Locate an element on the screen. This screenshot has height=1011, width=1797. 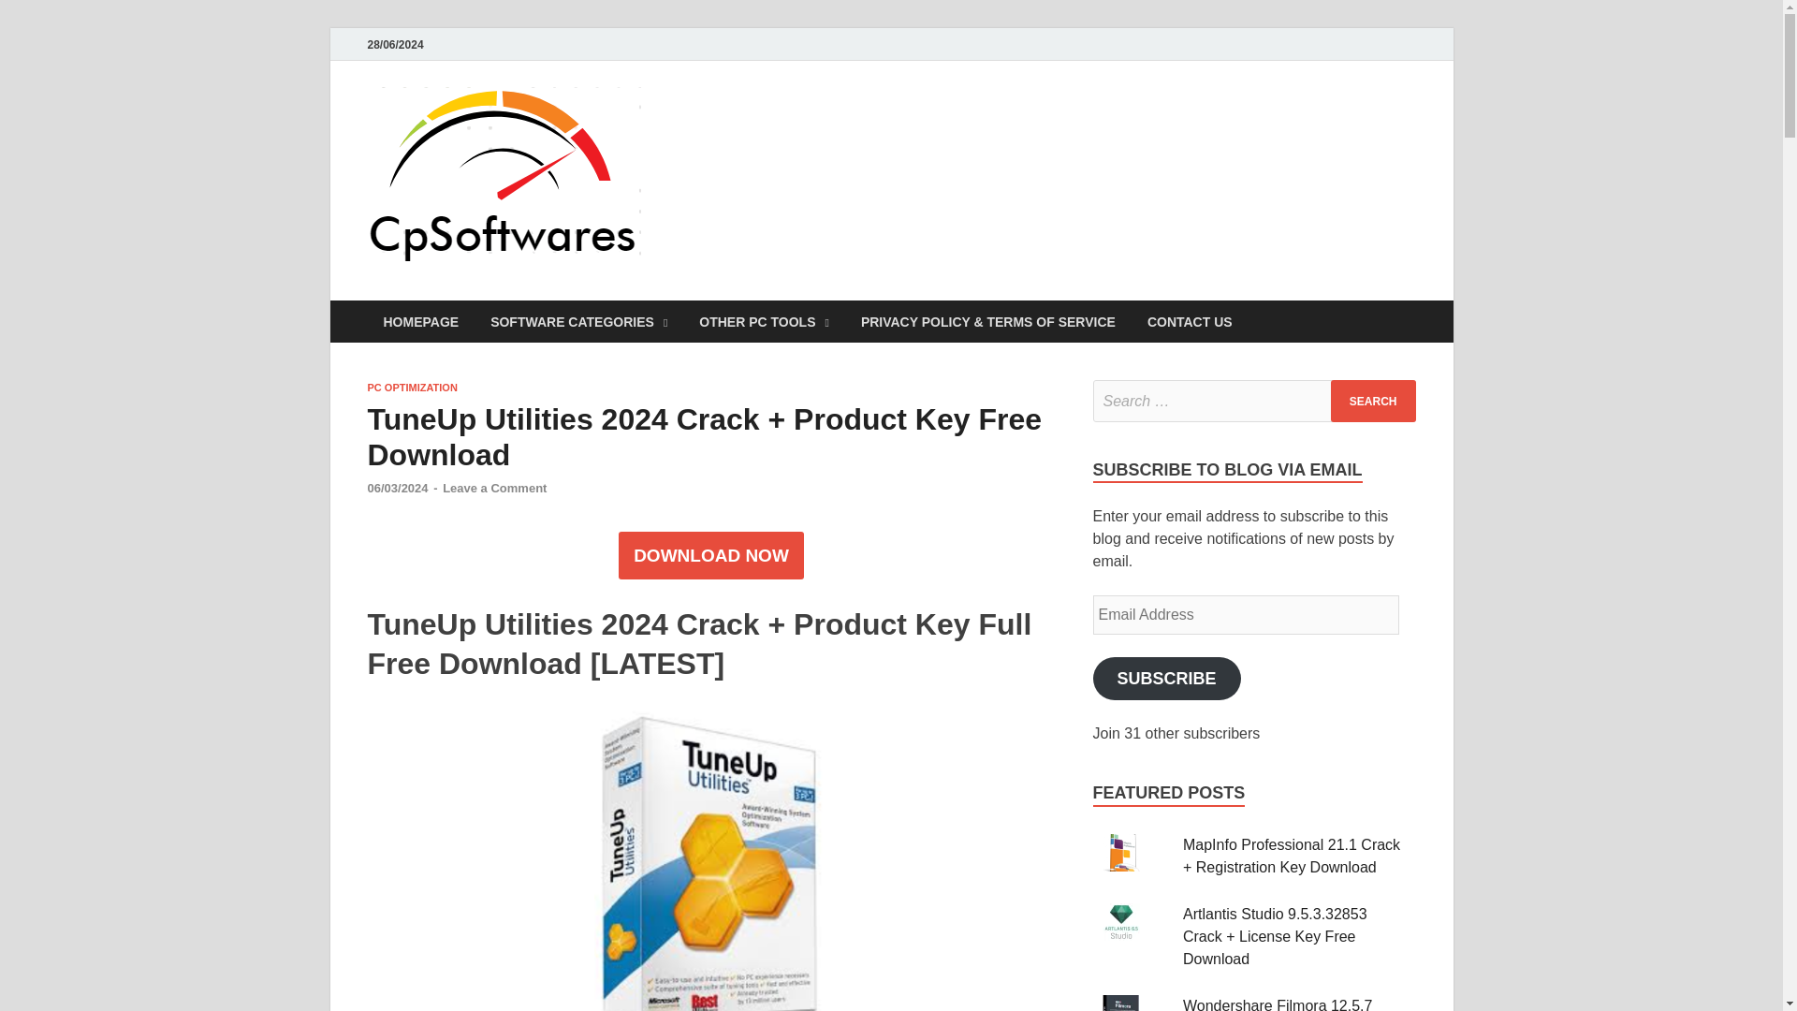
Search is located at coordinates (1373, 401).